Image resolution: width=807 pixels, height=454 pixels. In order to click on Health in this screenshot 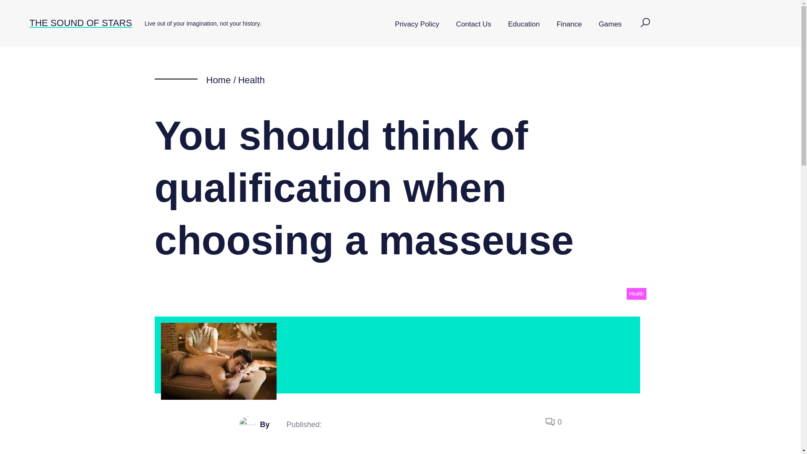, I will do `click(251, 80)`.